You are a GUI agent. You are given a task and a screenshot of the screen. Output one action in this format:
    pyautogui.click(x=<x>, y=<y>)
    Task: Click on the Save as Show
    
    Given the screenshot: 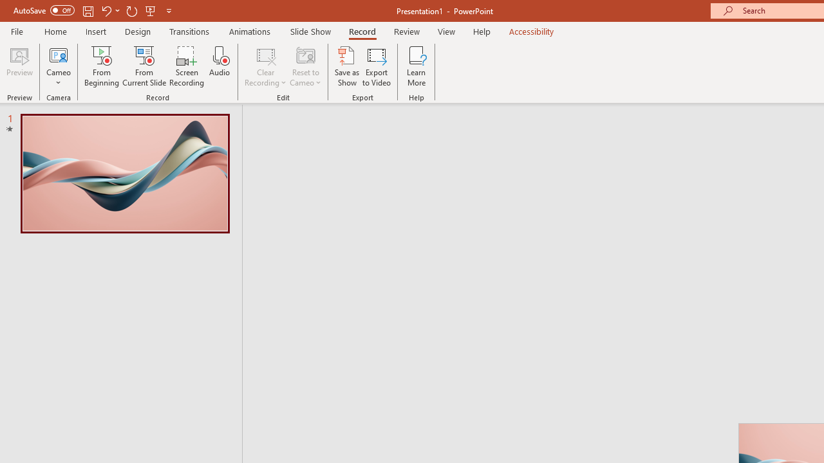 What is the action you would take?
    pyautogui.click(x=347, y=66)
    